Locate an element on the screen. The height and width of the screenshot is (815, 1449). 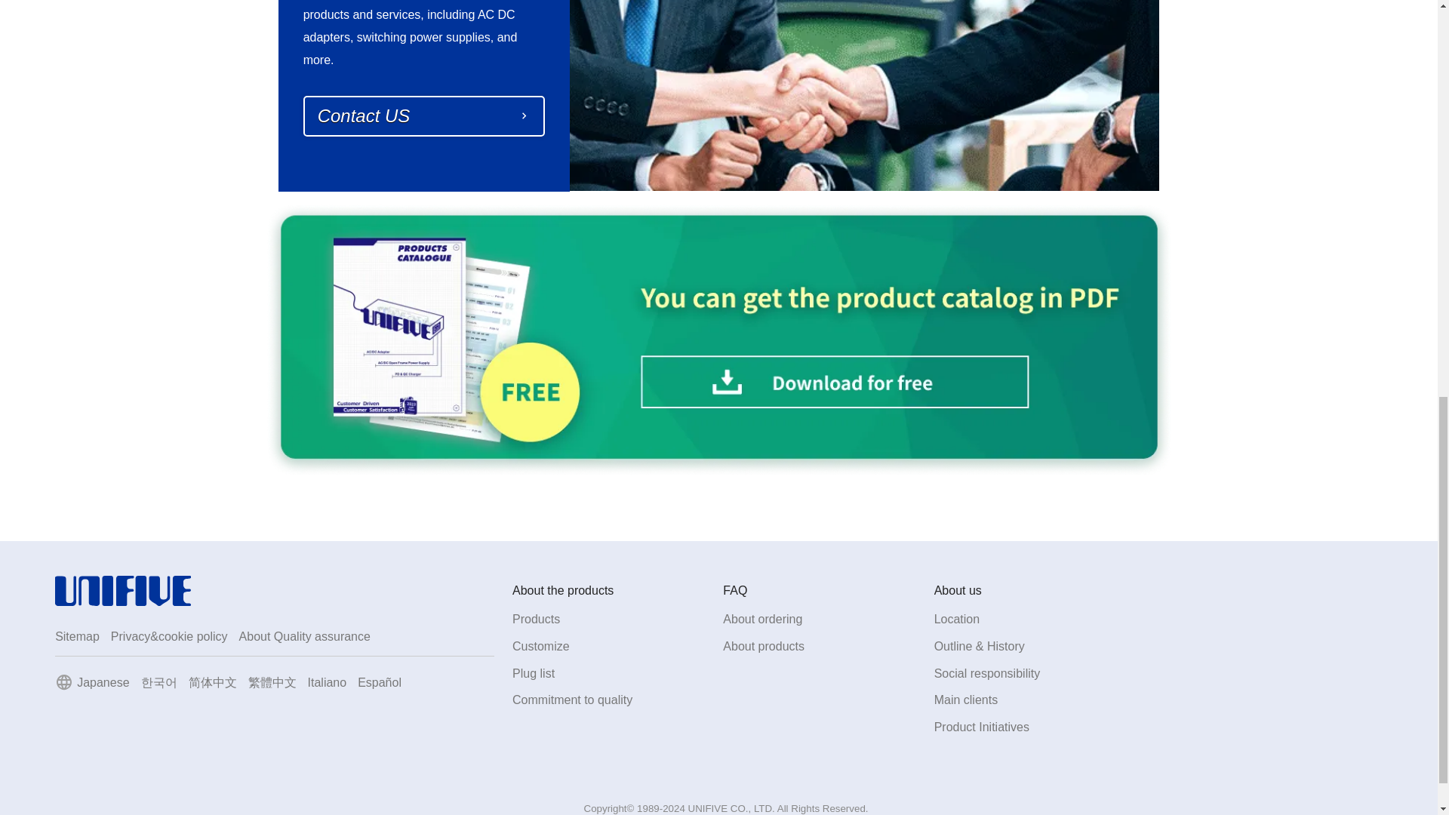
Italiano is located at coordinates (328, 682).